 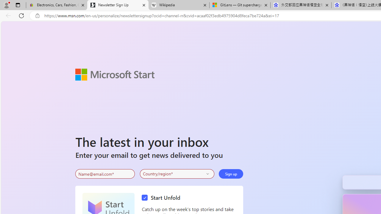 What do you see at coordinates (163, 198) in the screenshot?
I see `Start Unfold` at bounding box center [163, 198].